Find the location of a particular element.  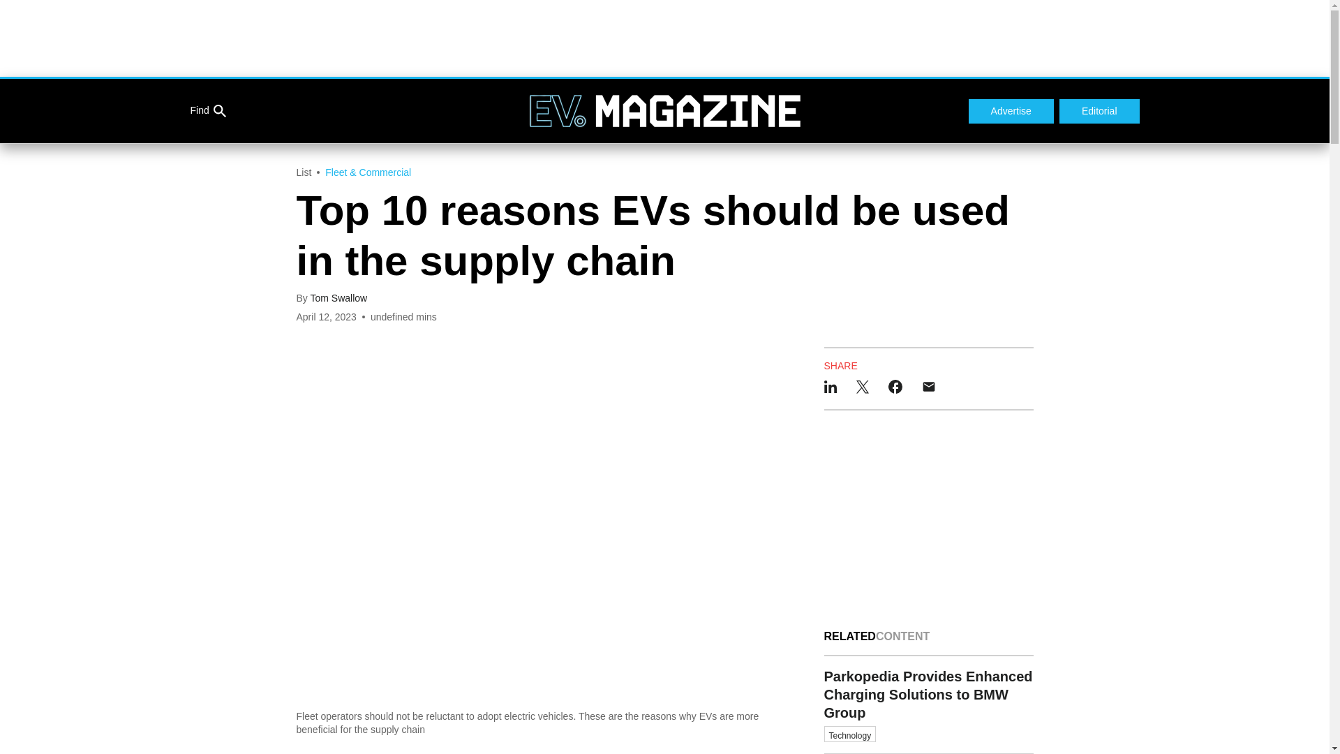

Advertise is located at coordinates (1011, 112).